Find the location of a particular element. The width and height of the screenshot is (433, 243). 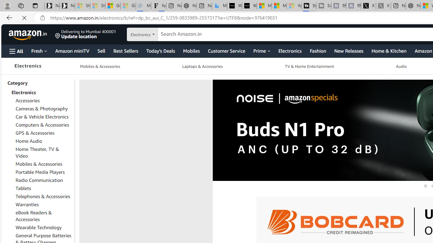

Amazon miniTV is located at coordinates (72, 51).